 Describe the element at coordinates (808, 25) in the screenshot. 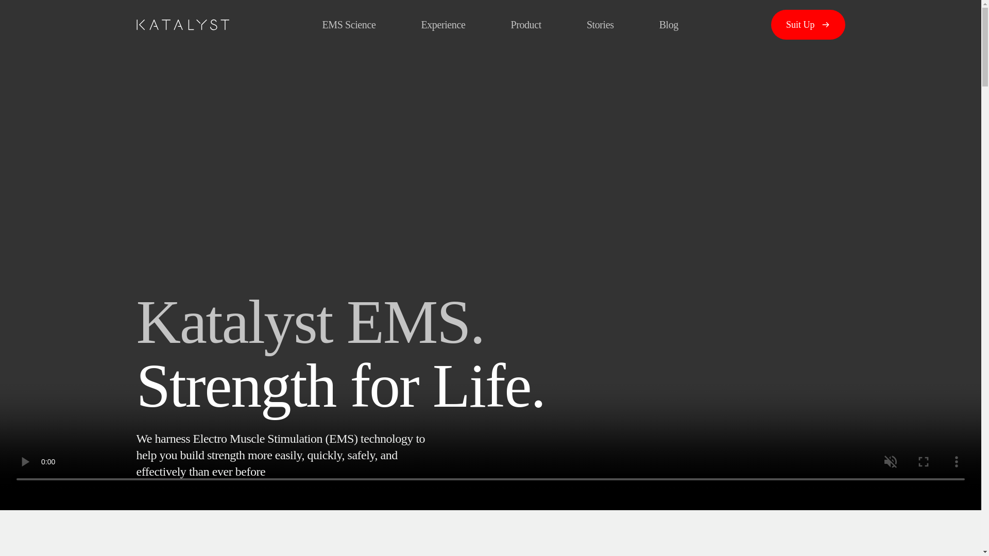

I see `Suit Up` at that location.